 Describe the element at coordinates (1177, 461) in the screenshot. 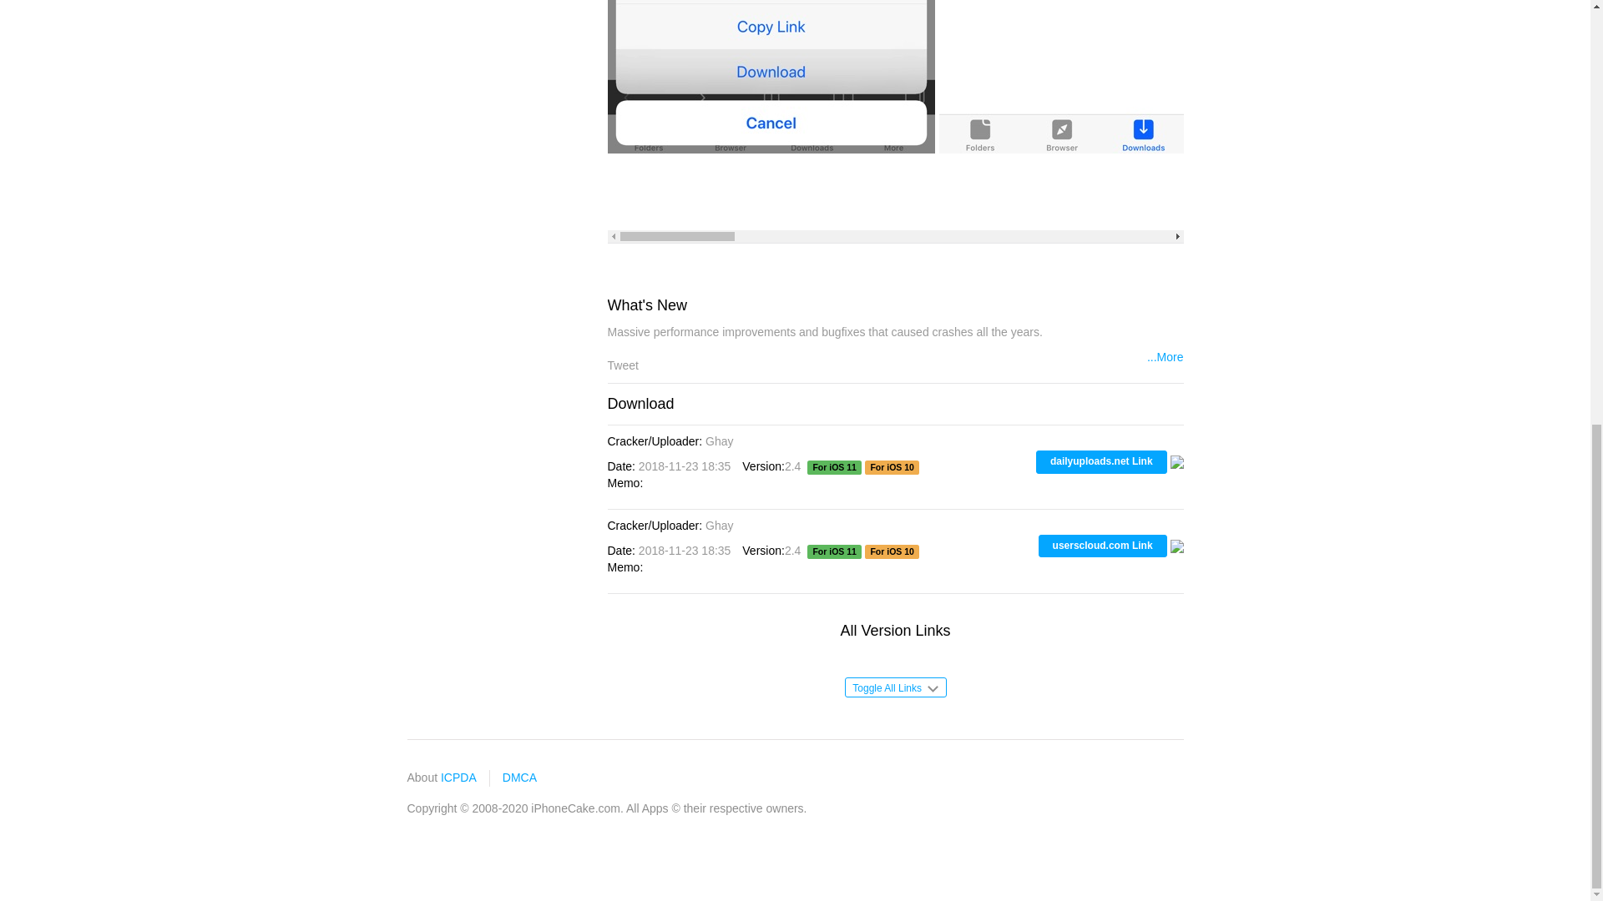

I see `Report Dead Link` at that location.